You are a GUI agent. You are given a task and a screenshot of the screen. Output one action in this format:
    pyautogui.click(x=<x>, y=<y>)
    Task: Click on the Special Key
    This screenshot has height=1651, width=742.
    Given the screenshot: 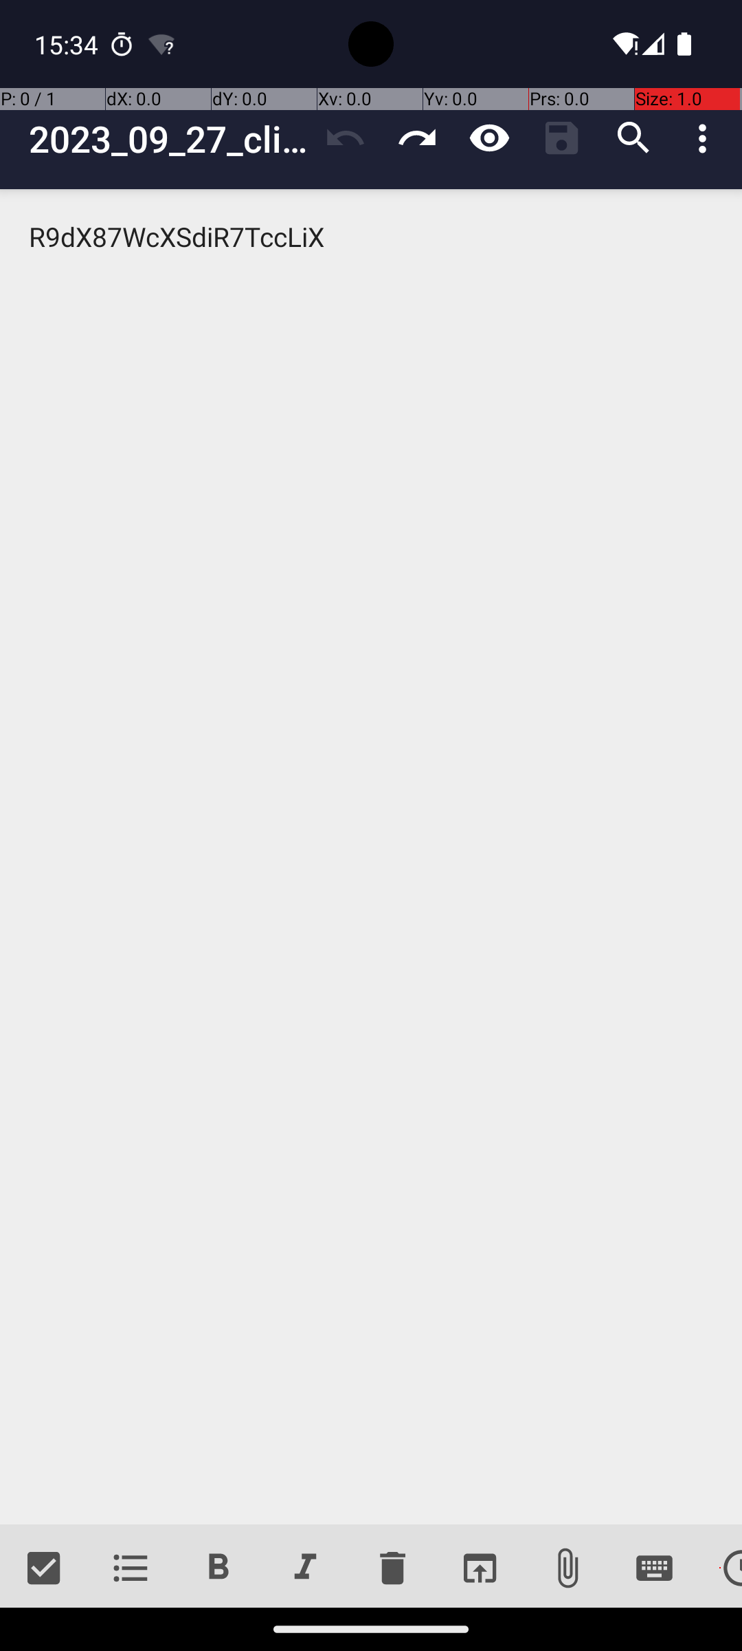 What is the action you would take?
    pyautogui.click(x=654, y=1568)
    